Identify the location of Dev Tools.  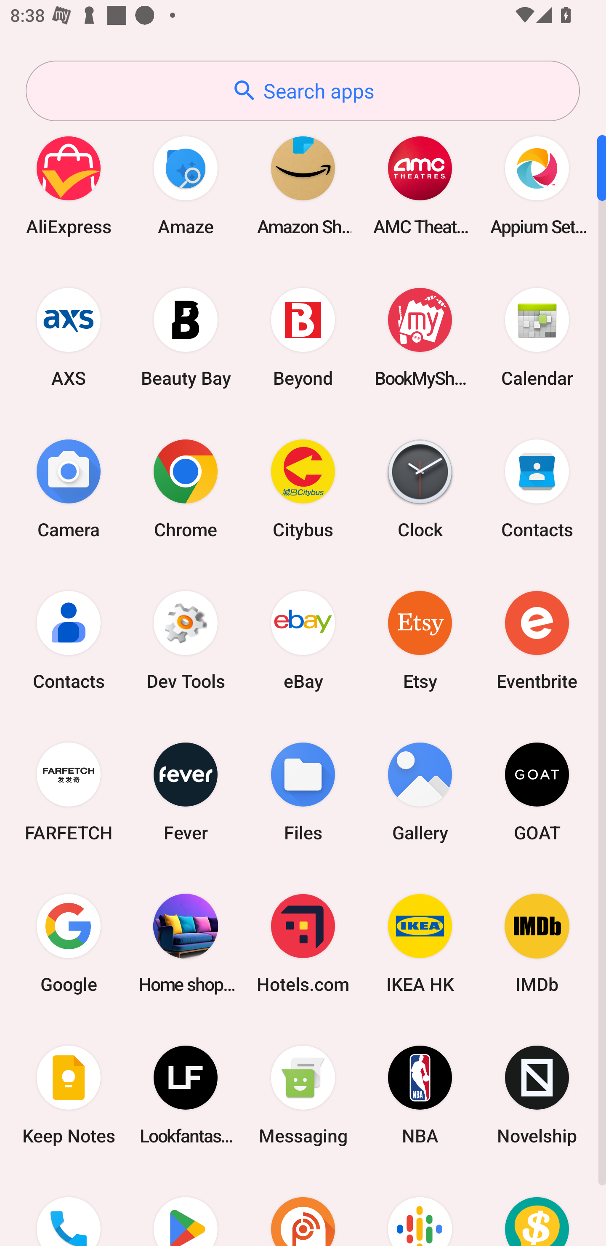
(186, 640).